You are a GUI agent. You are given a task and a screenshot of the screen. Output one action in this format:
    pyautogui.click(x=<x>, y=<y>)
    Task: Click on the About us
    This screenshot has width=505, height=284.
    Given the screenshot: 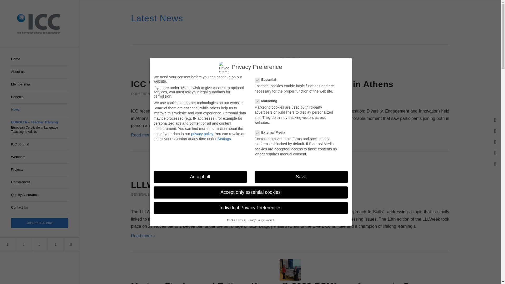 What is the action you would take?
    pyautogui.click(x=39, y=72)
    